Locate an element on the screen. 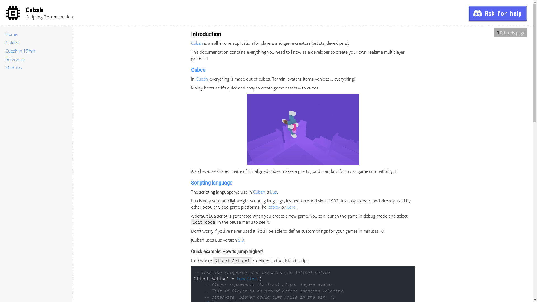  Guides is located at coordinates (12, 43).